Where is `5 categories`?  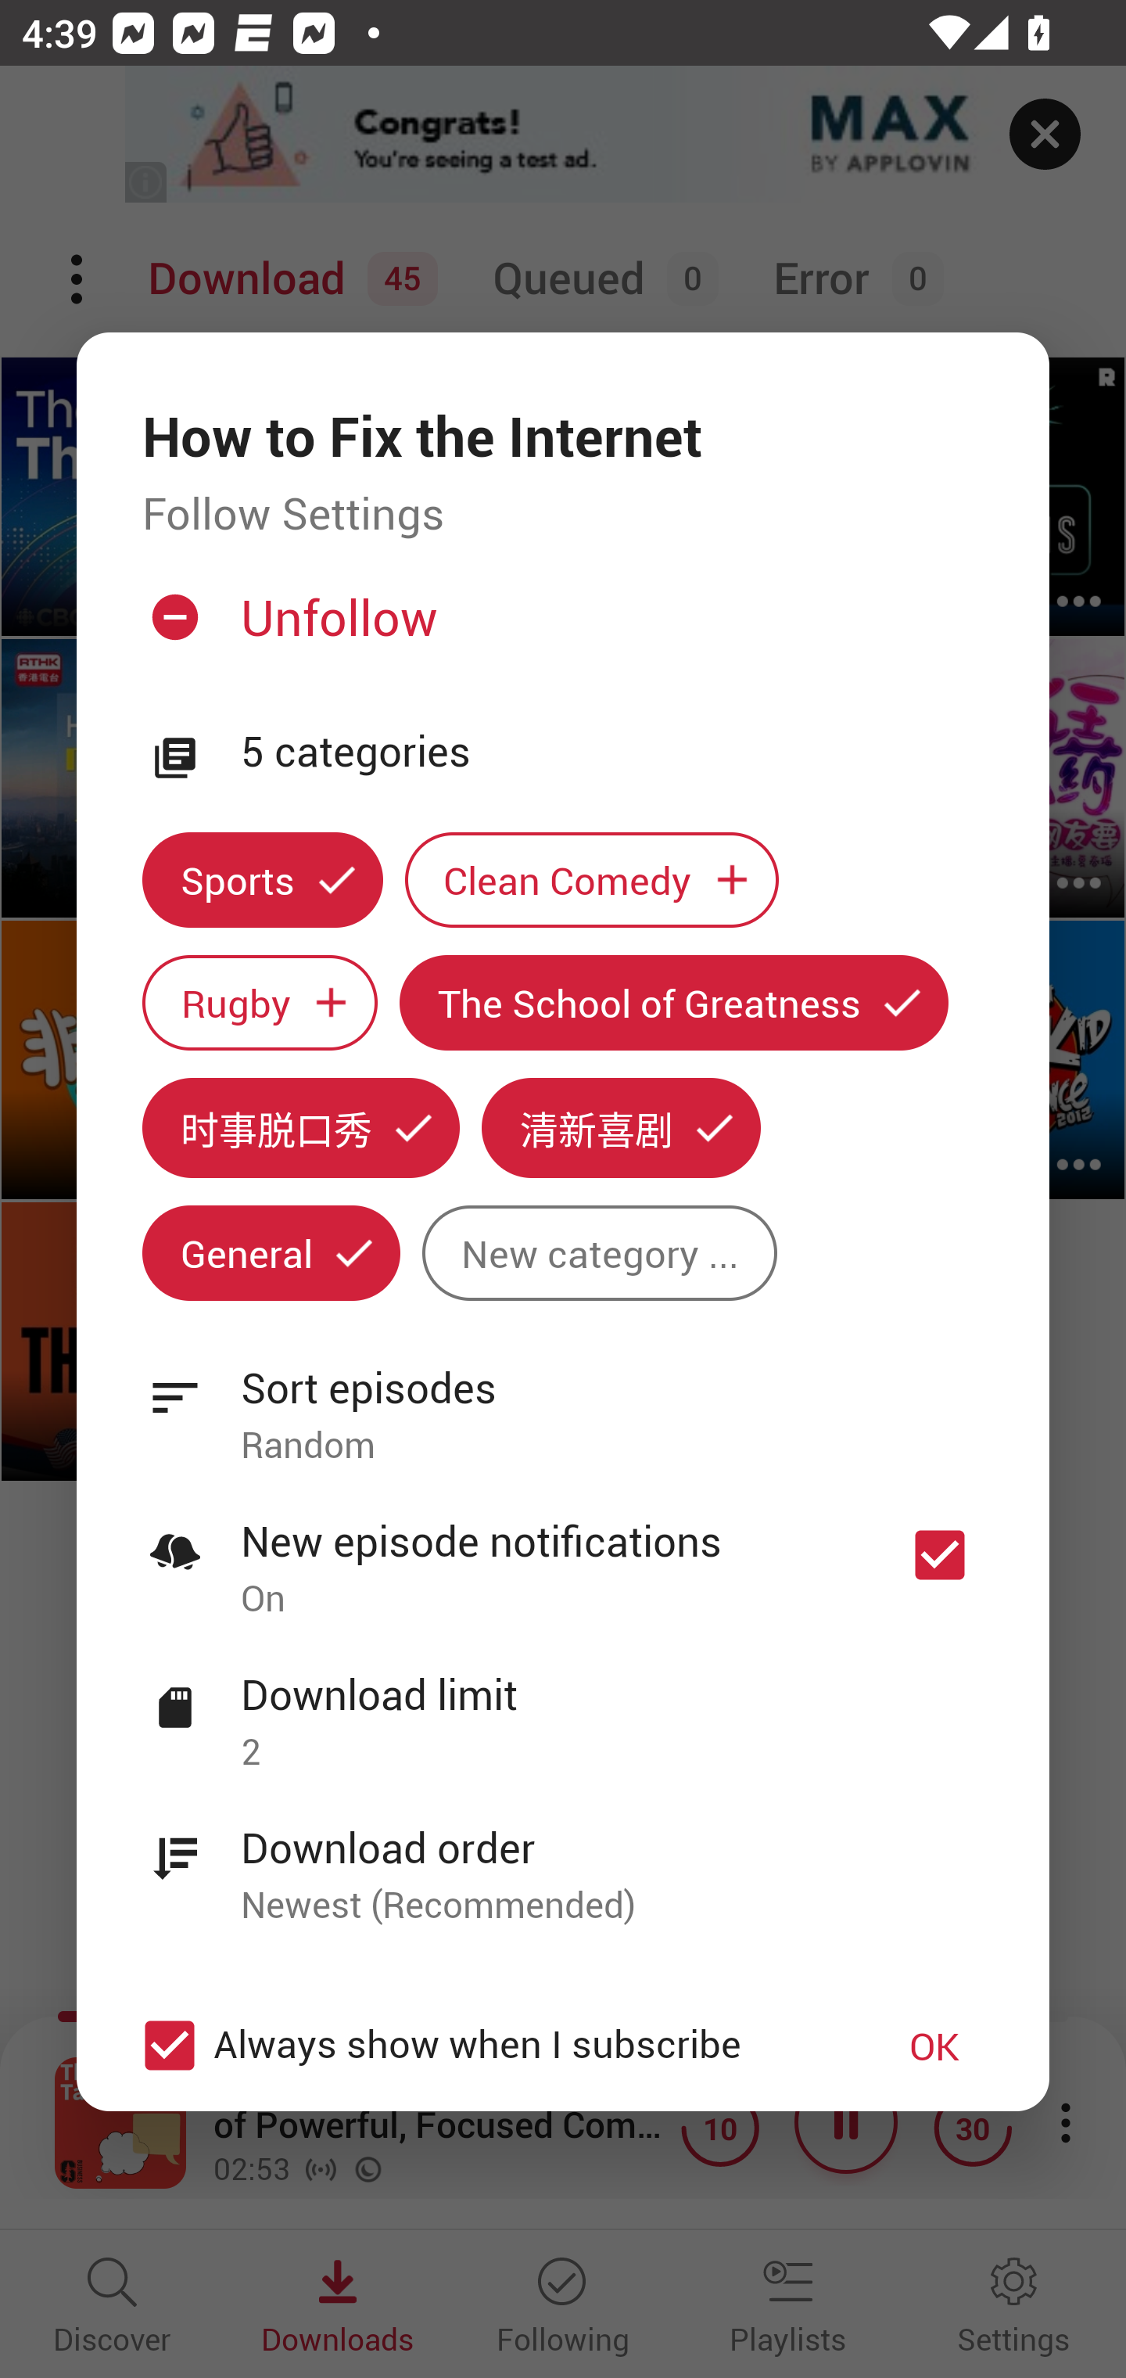 5 categories is located at coordinates (612, 753).